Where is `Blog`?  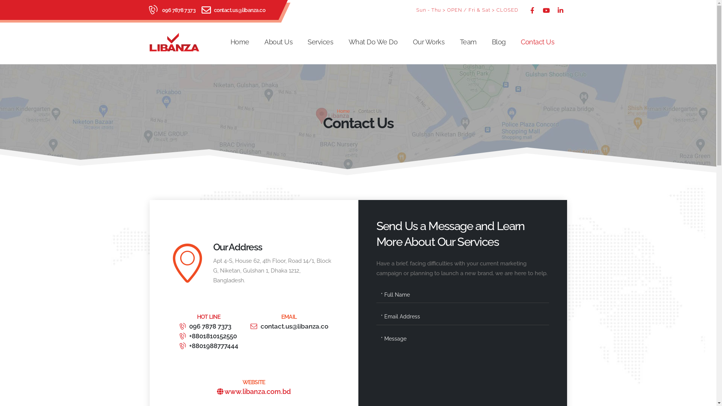
Blog is located at coordinates (499, 42).